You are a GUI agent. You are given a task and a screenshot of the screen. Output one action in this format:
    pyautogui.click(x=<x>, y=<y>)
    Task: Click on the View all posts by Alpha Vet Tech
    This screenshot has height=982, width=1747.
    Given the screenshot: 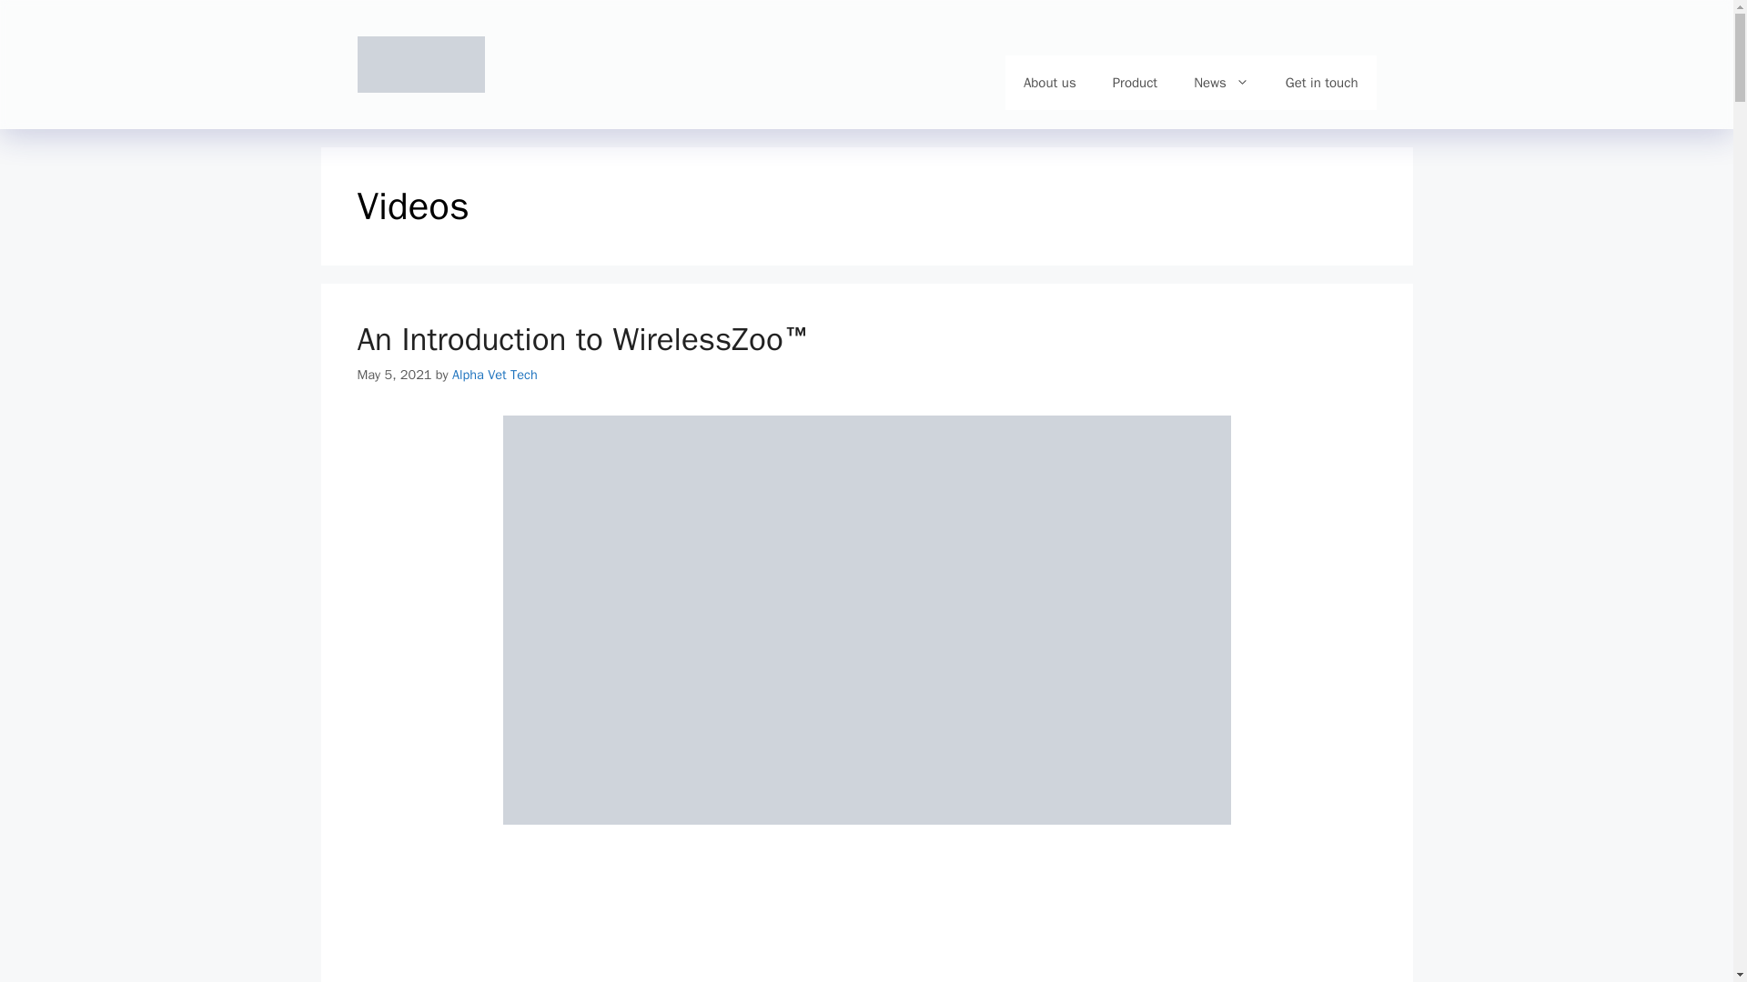 What is the action you would take?
    pyautogui.click(x=495, y=375)
    